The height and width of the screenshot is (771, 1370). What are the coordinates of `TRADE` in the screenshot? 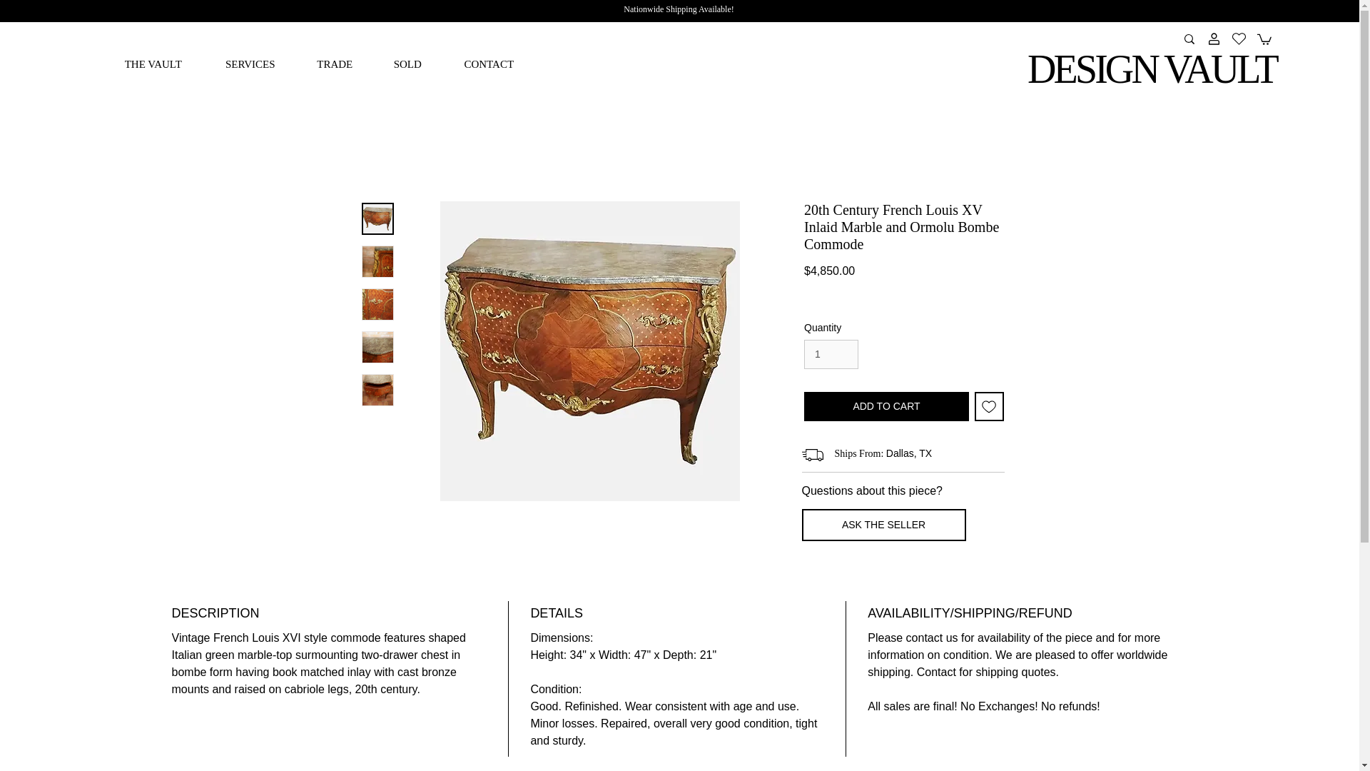 It's located at (334, 64).